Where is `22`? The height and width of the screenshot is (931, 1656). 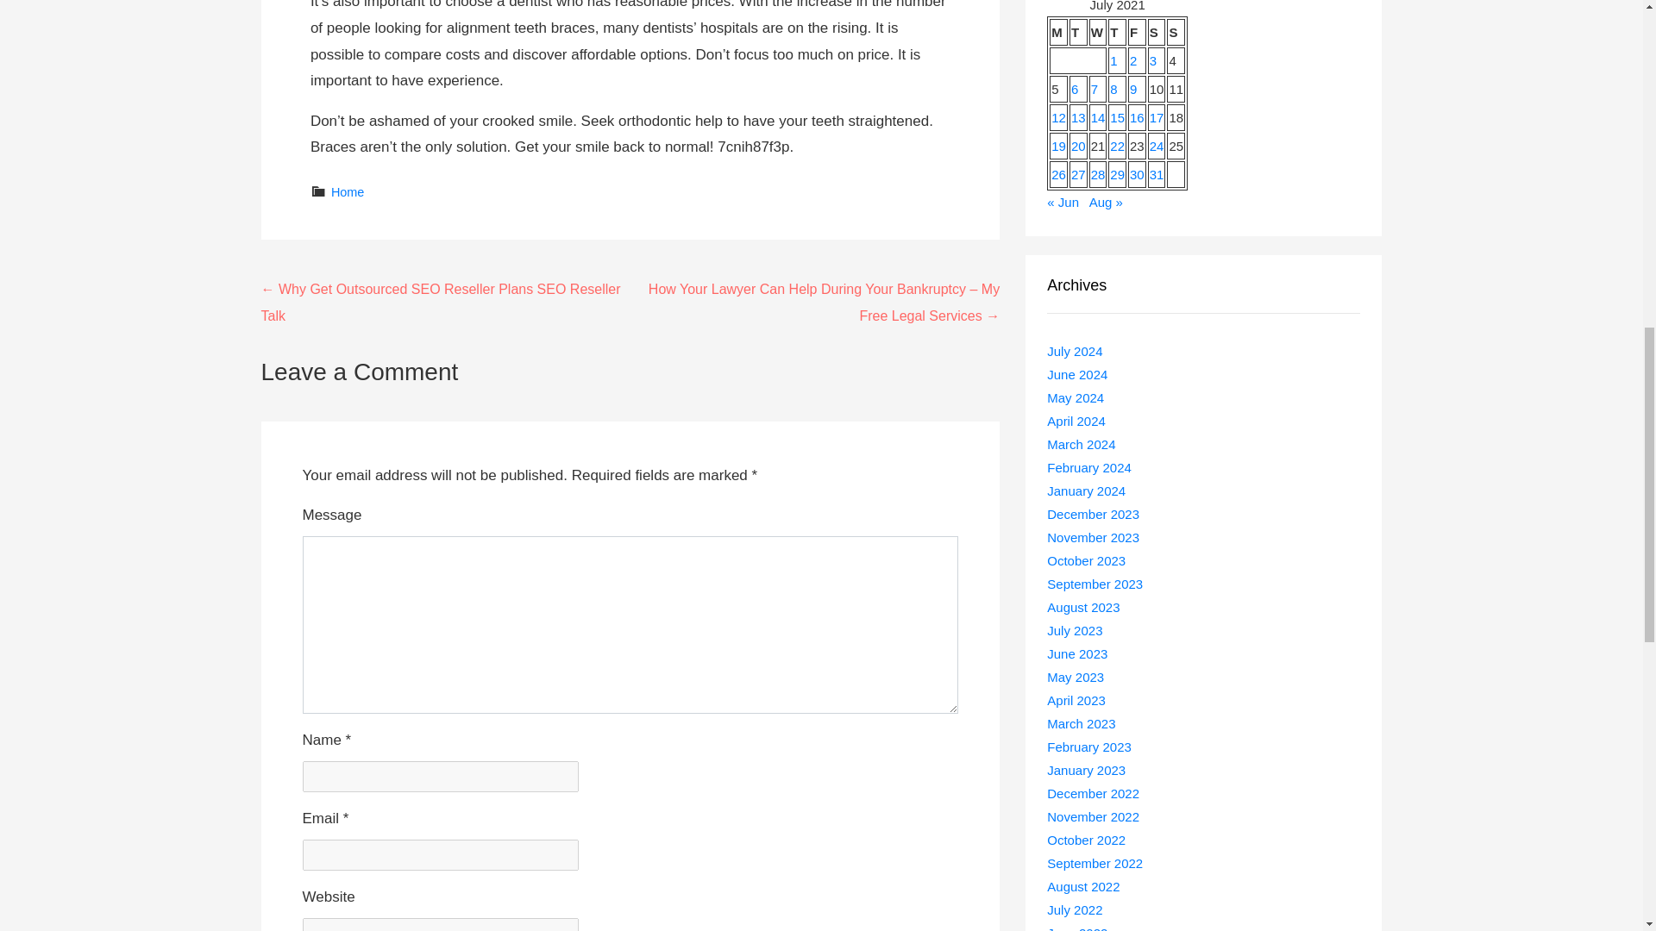
22 is located at coordinates (1116, 146).